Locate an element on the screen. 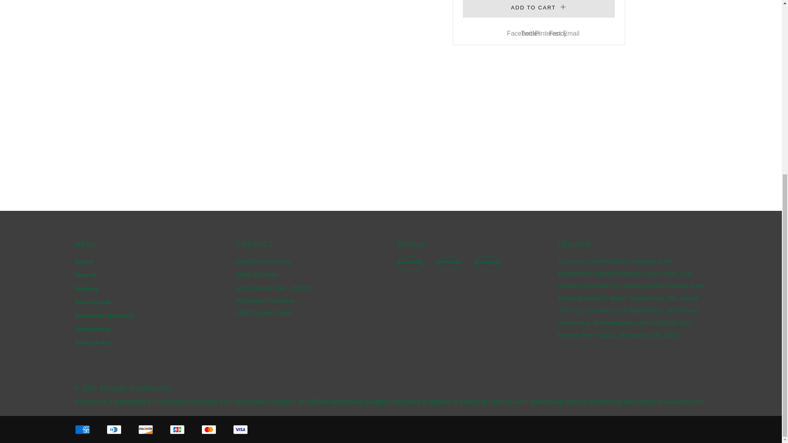 This screenshot has height=443, width=788. JCB is located at coordinates (177, 430).